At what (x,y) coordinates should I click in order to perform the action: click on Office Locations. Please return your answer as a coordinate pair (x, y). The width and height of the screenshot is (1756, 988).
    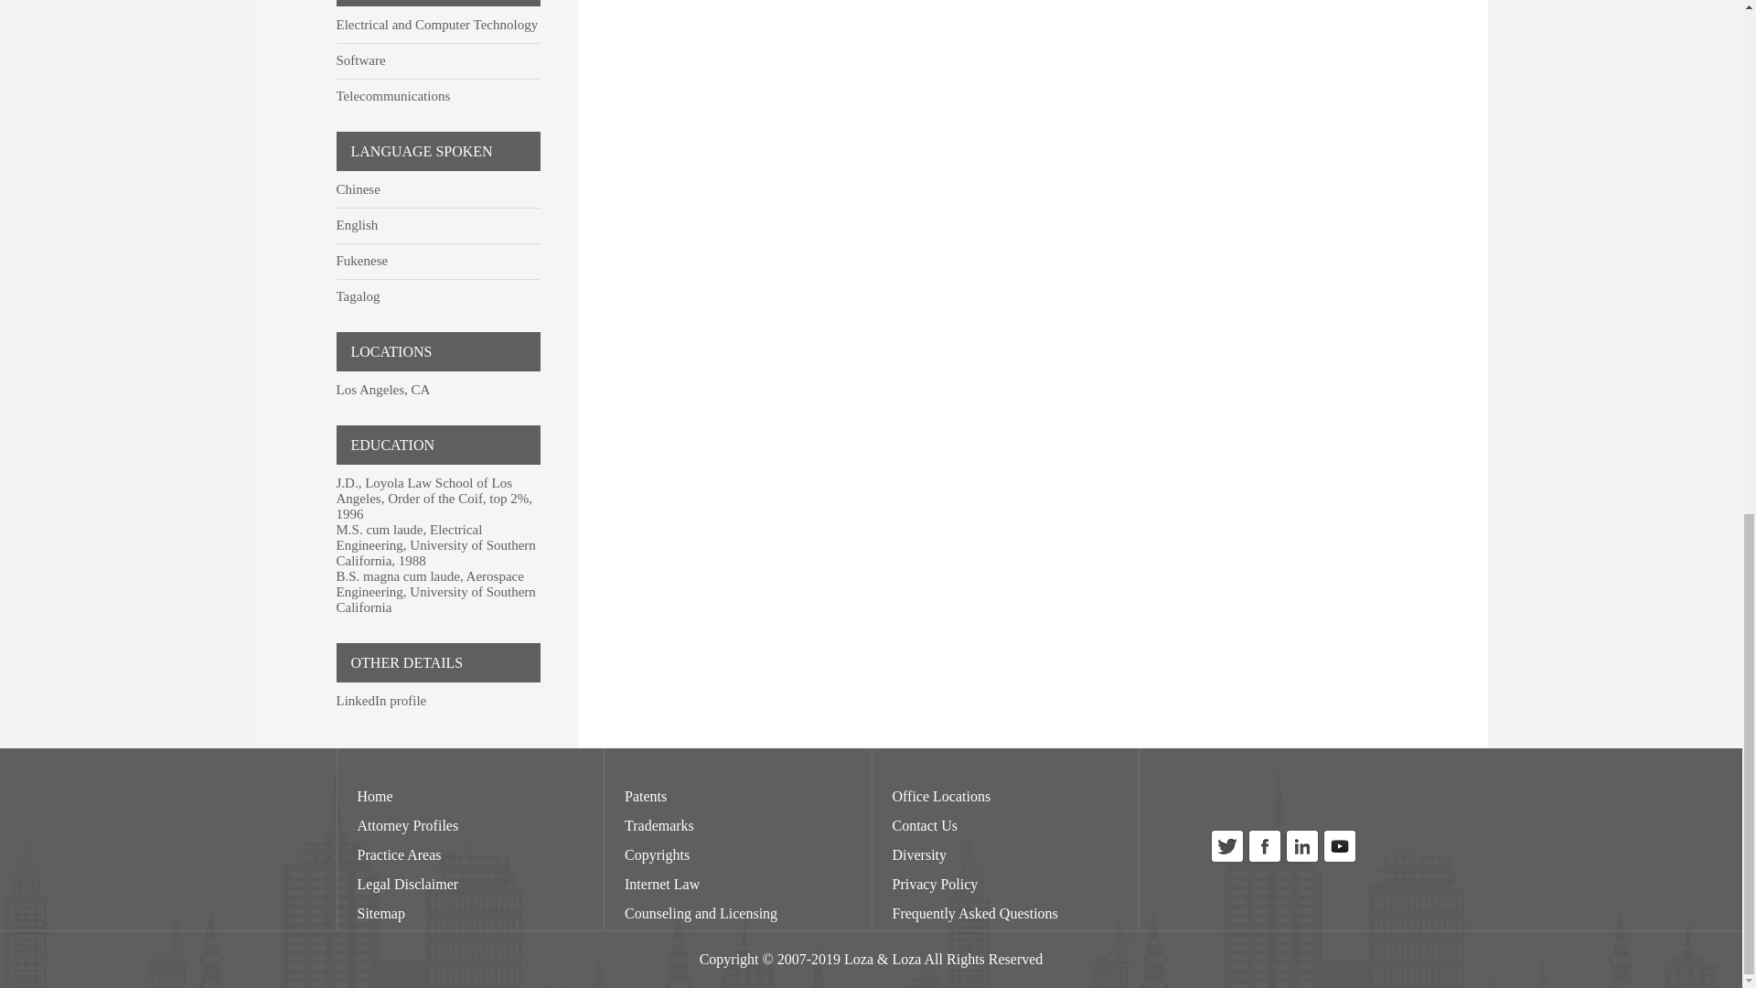
    Looking at the image, I should click on (942, 796).